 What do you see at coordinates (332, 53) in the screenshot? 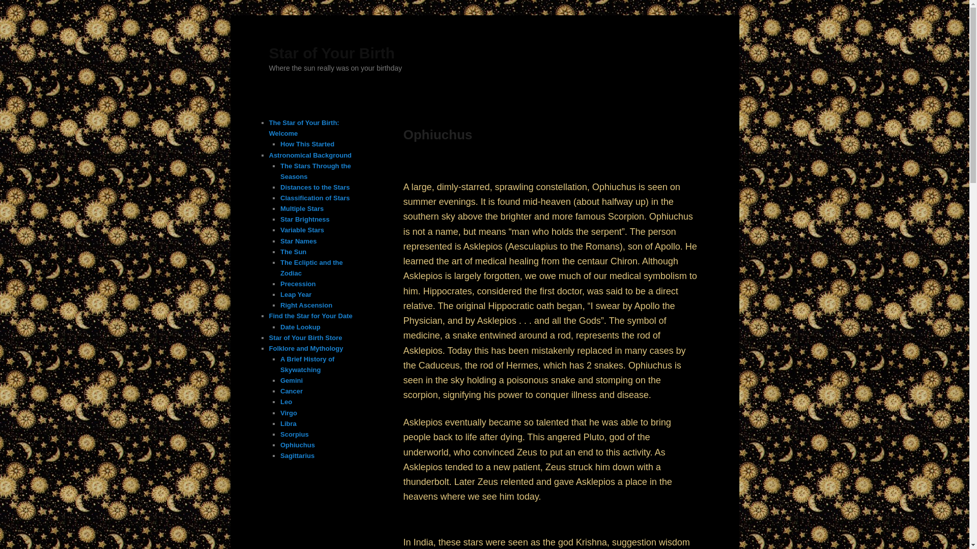
I see `Star of Your Birth` at bounding box center [332, 53].